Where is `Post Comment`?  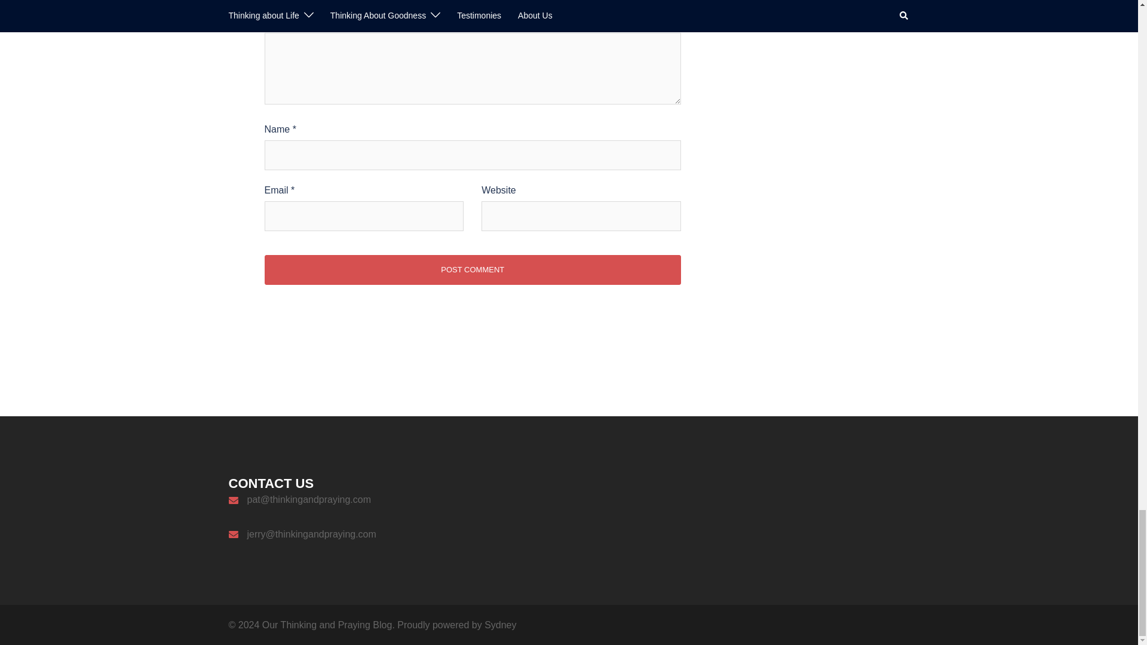 Post Comment is located at coordinates (472, 270).